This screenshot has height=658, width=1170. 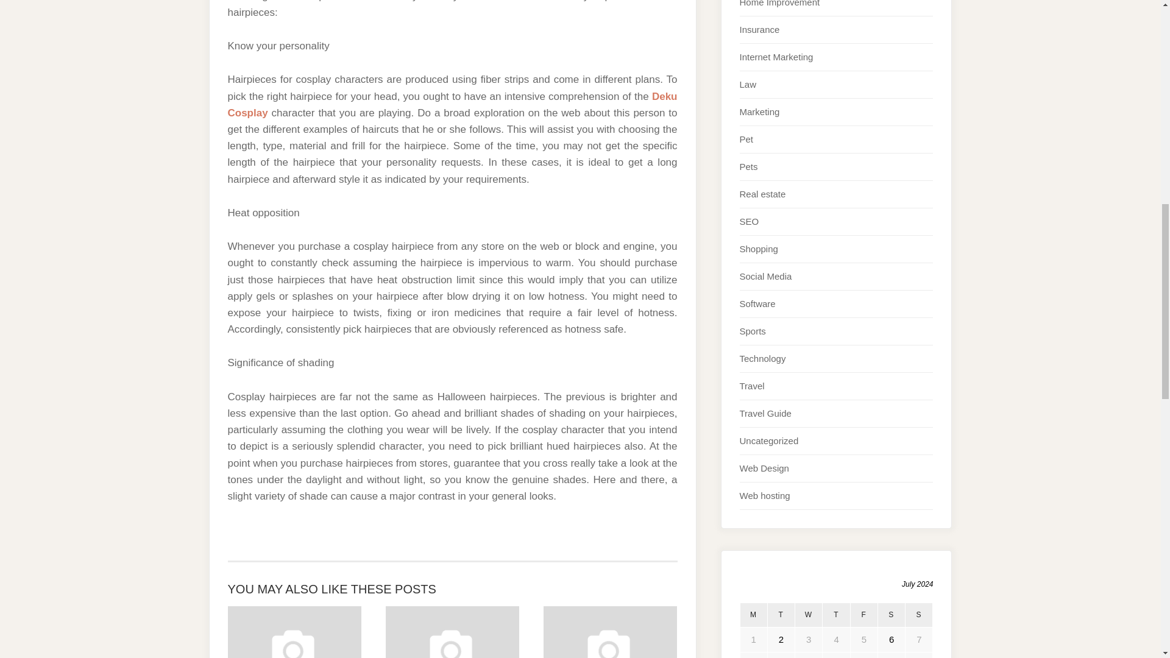 I want to click on Tuesday, so click(x=781, y=615).